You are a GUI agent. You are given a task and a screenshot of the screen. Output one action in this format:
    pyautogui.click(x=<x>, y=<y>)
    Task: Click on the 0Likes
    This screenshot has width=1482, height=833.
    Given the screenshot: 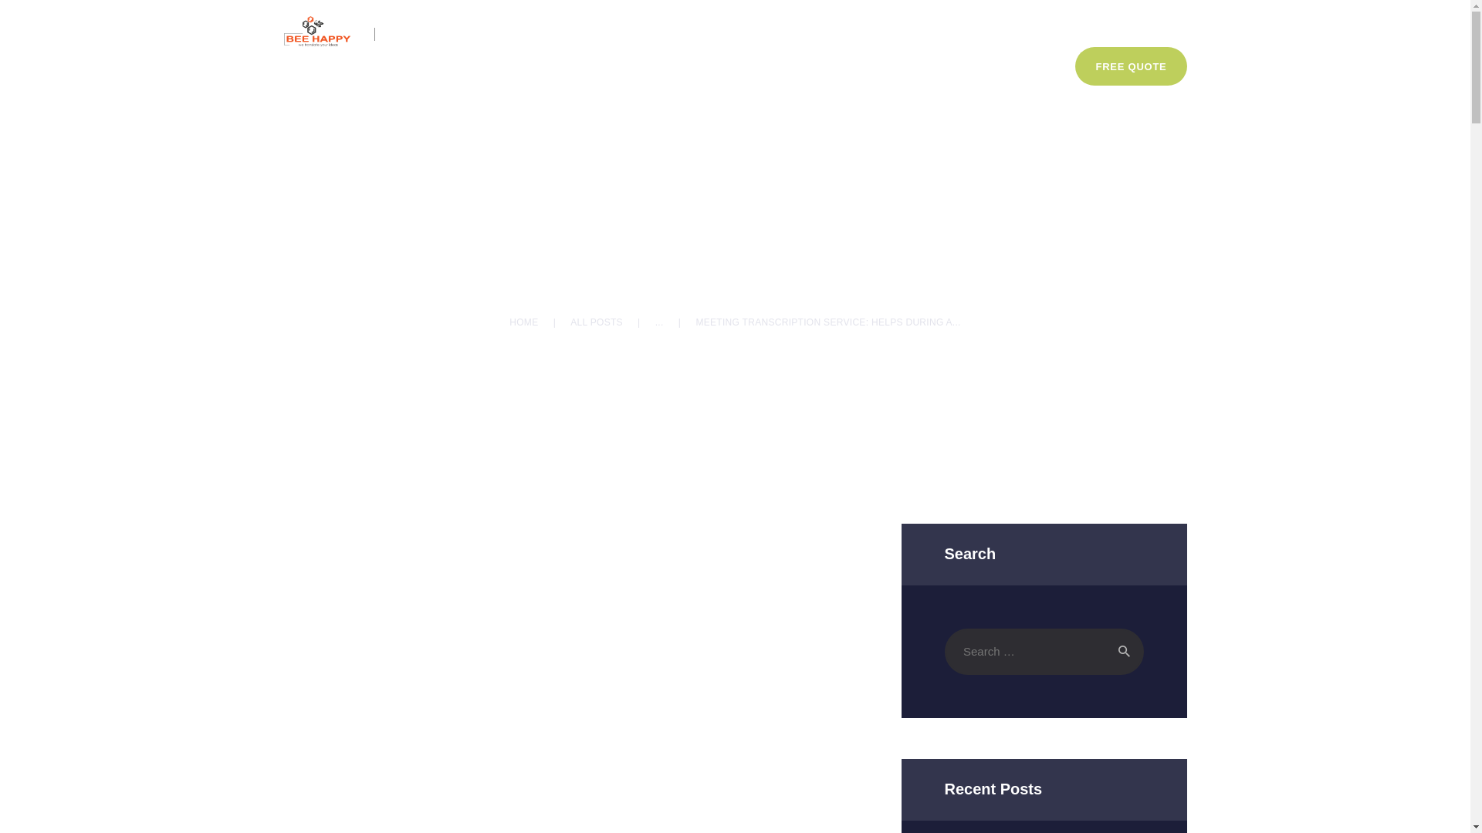 What is the action you would take?
    pyautogui.click(x=871, y=219)
    